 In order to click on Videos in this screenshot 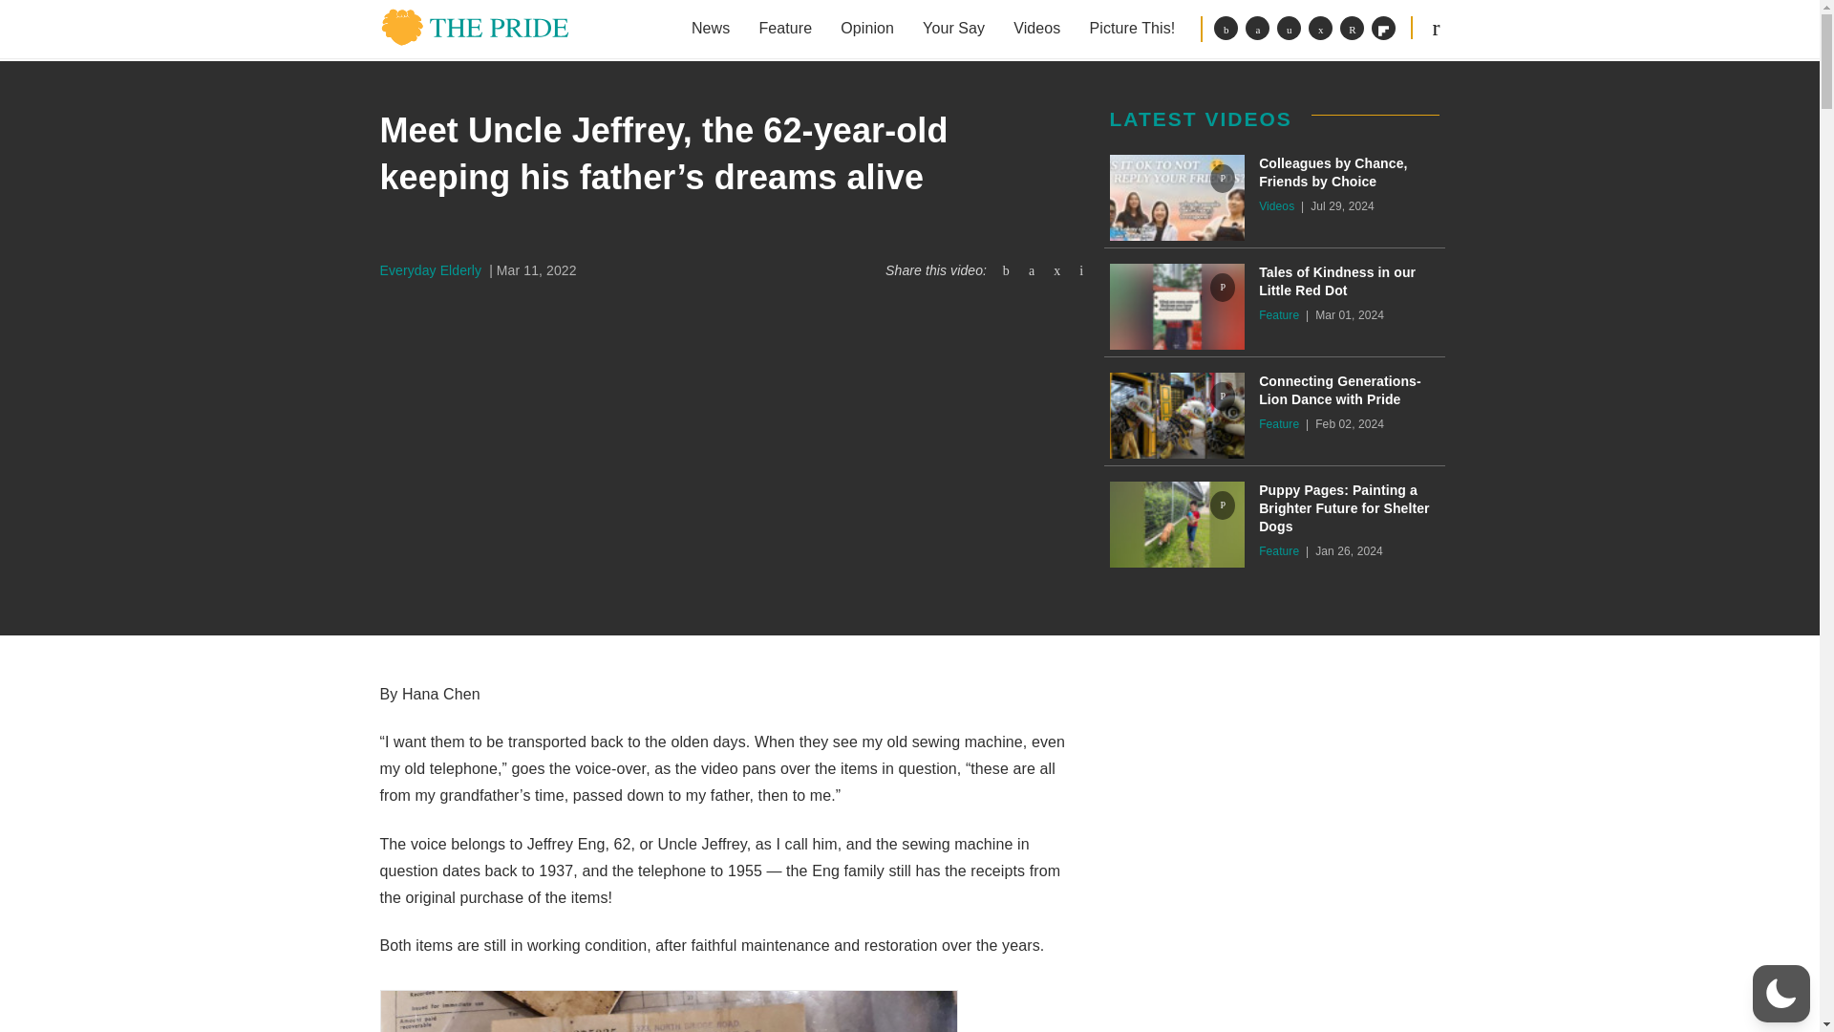, I will do `click(1278, 206)`.